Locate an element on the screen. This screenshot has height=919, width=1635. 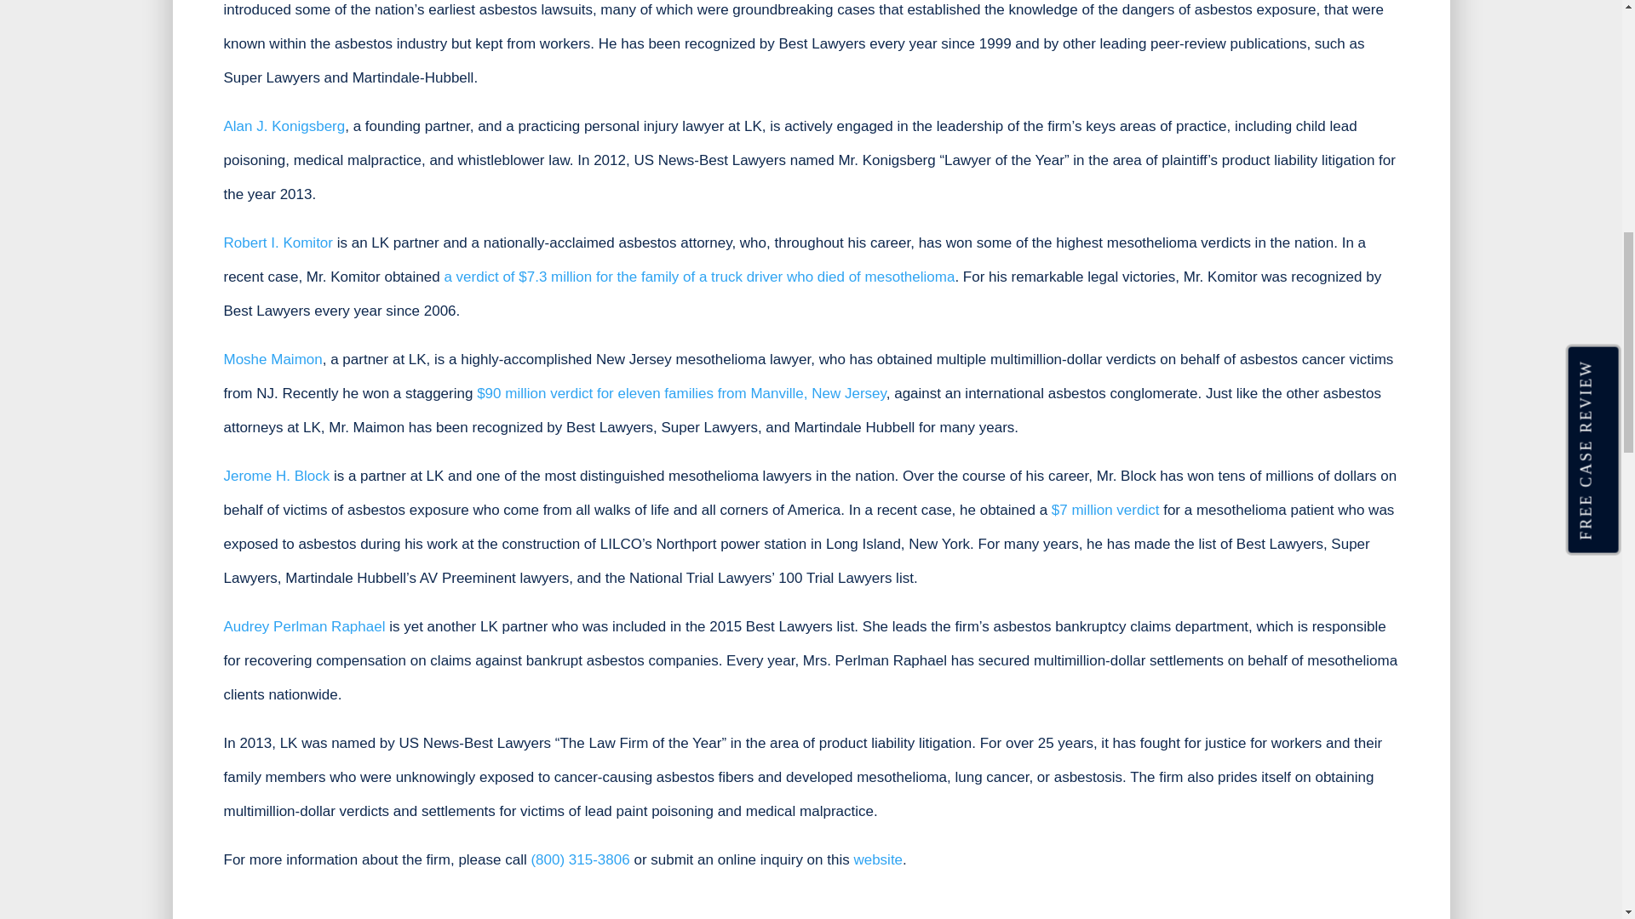
Alan Konigsberg is located at coordinates (284, 126).